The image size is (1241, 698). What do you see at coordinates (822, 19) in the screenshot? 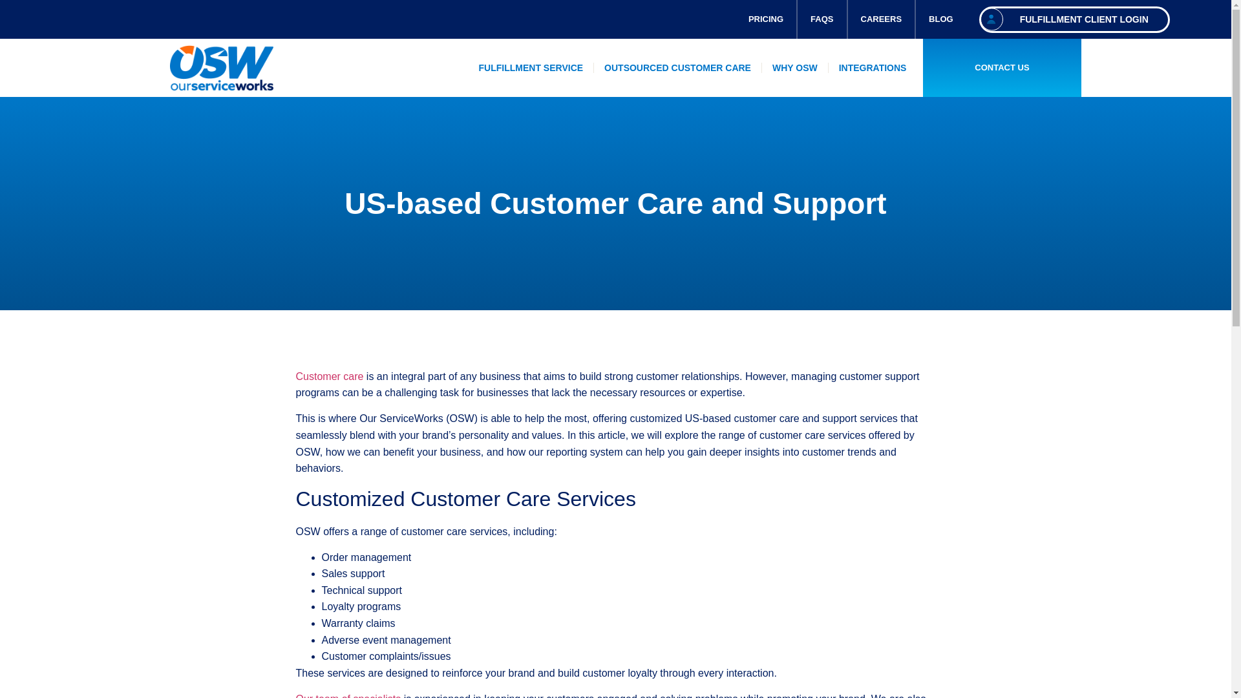
I see `FAQS` at bounding box center [822, 19].